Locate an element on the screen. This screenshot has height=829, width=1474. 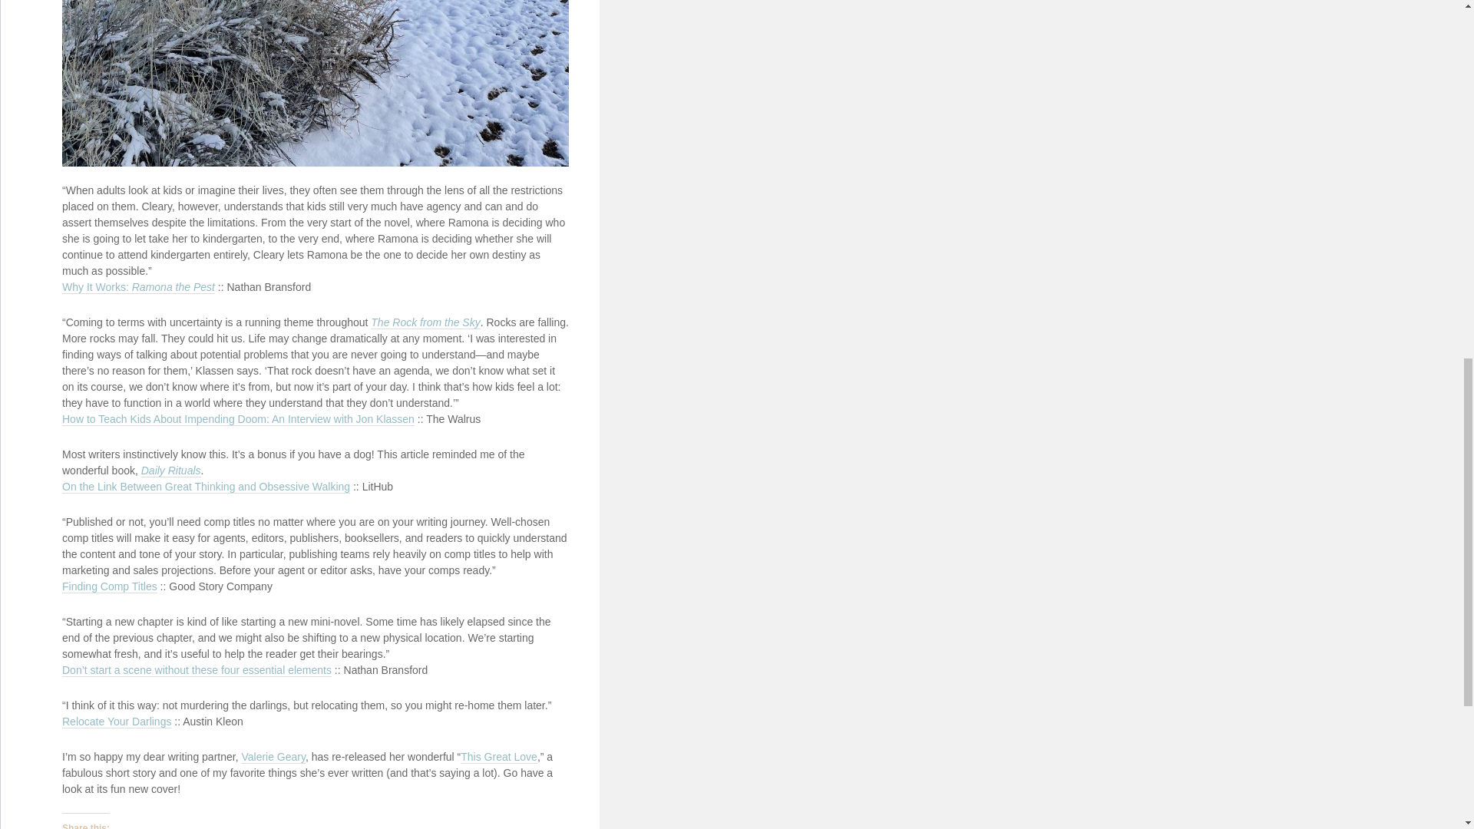
Finding Comp Titles is located at coordinates (109, 586).